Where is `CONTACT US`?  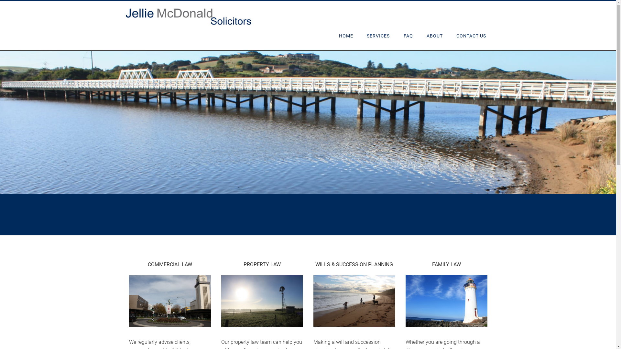 CONTACT US is located at coordinates (471, 36).